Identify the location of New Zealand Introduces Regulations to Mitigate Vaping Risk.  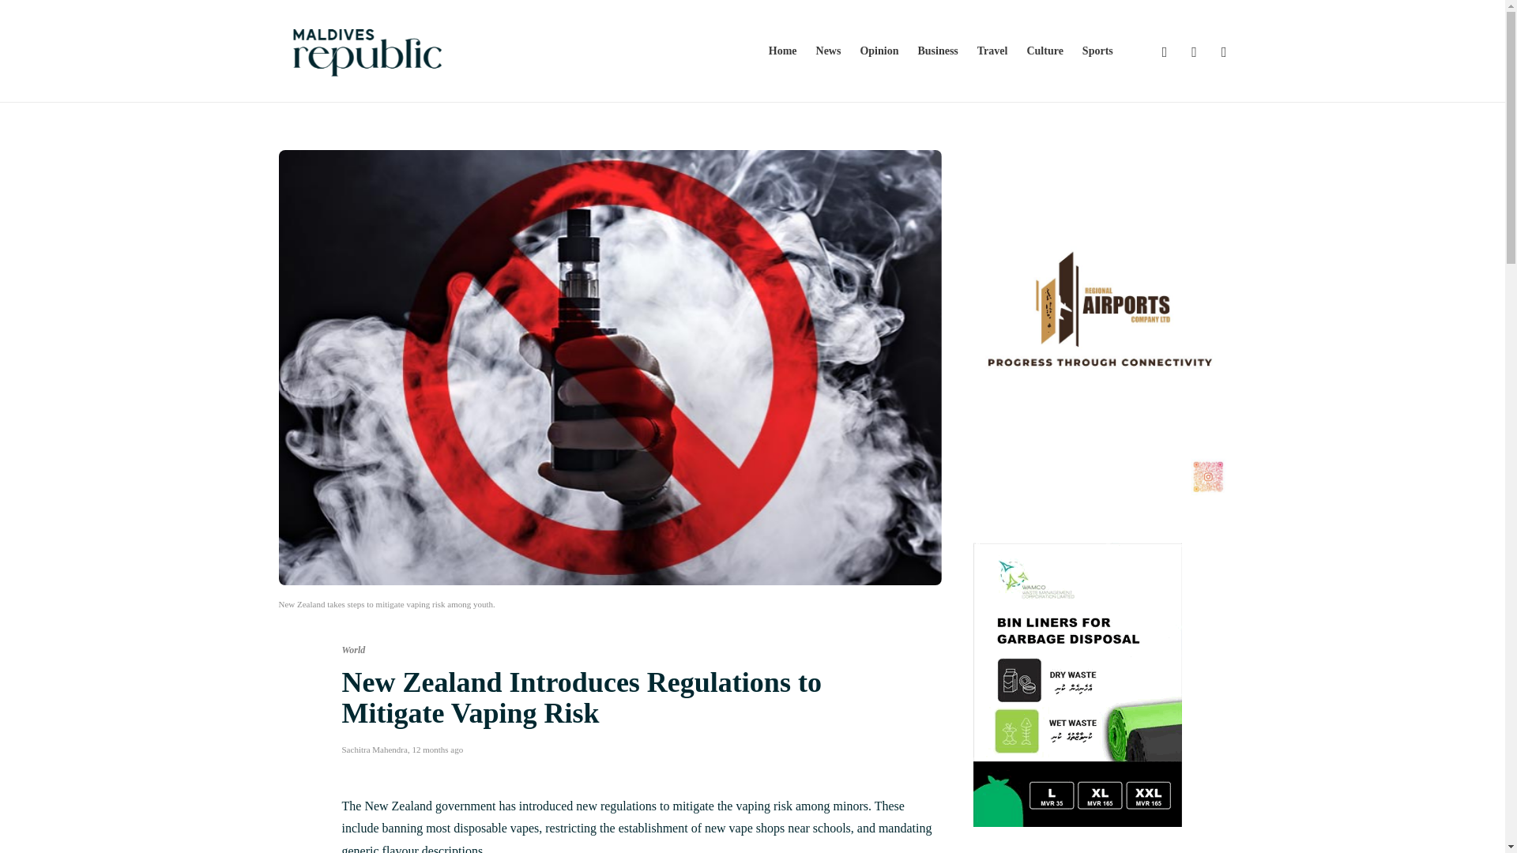
(629, 701).